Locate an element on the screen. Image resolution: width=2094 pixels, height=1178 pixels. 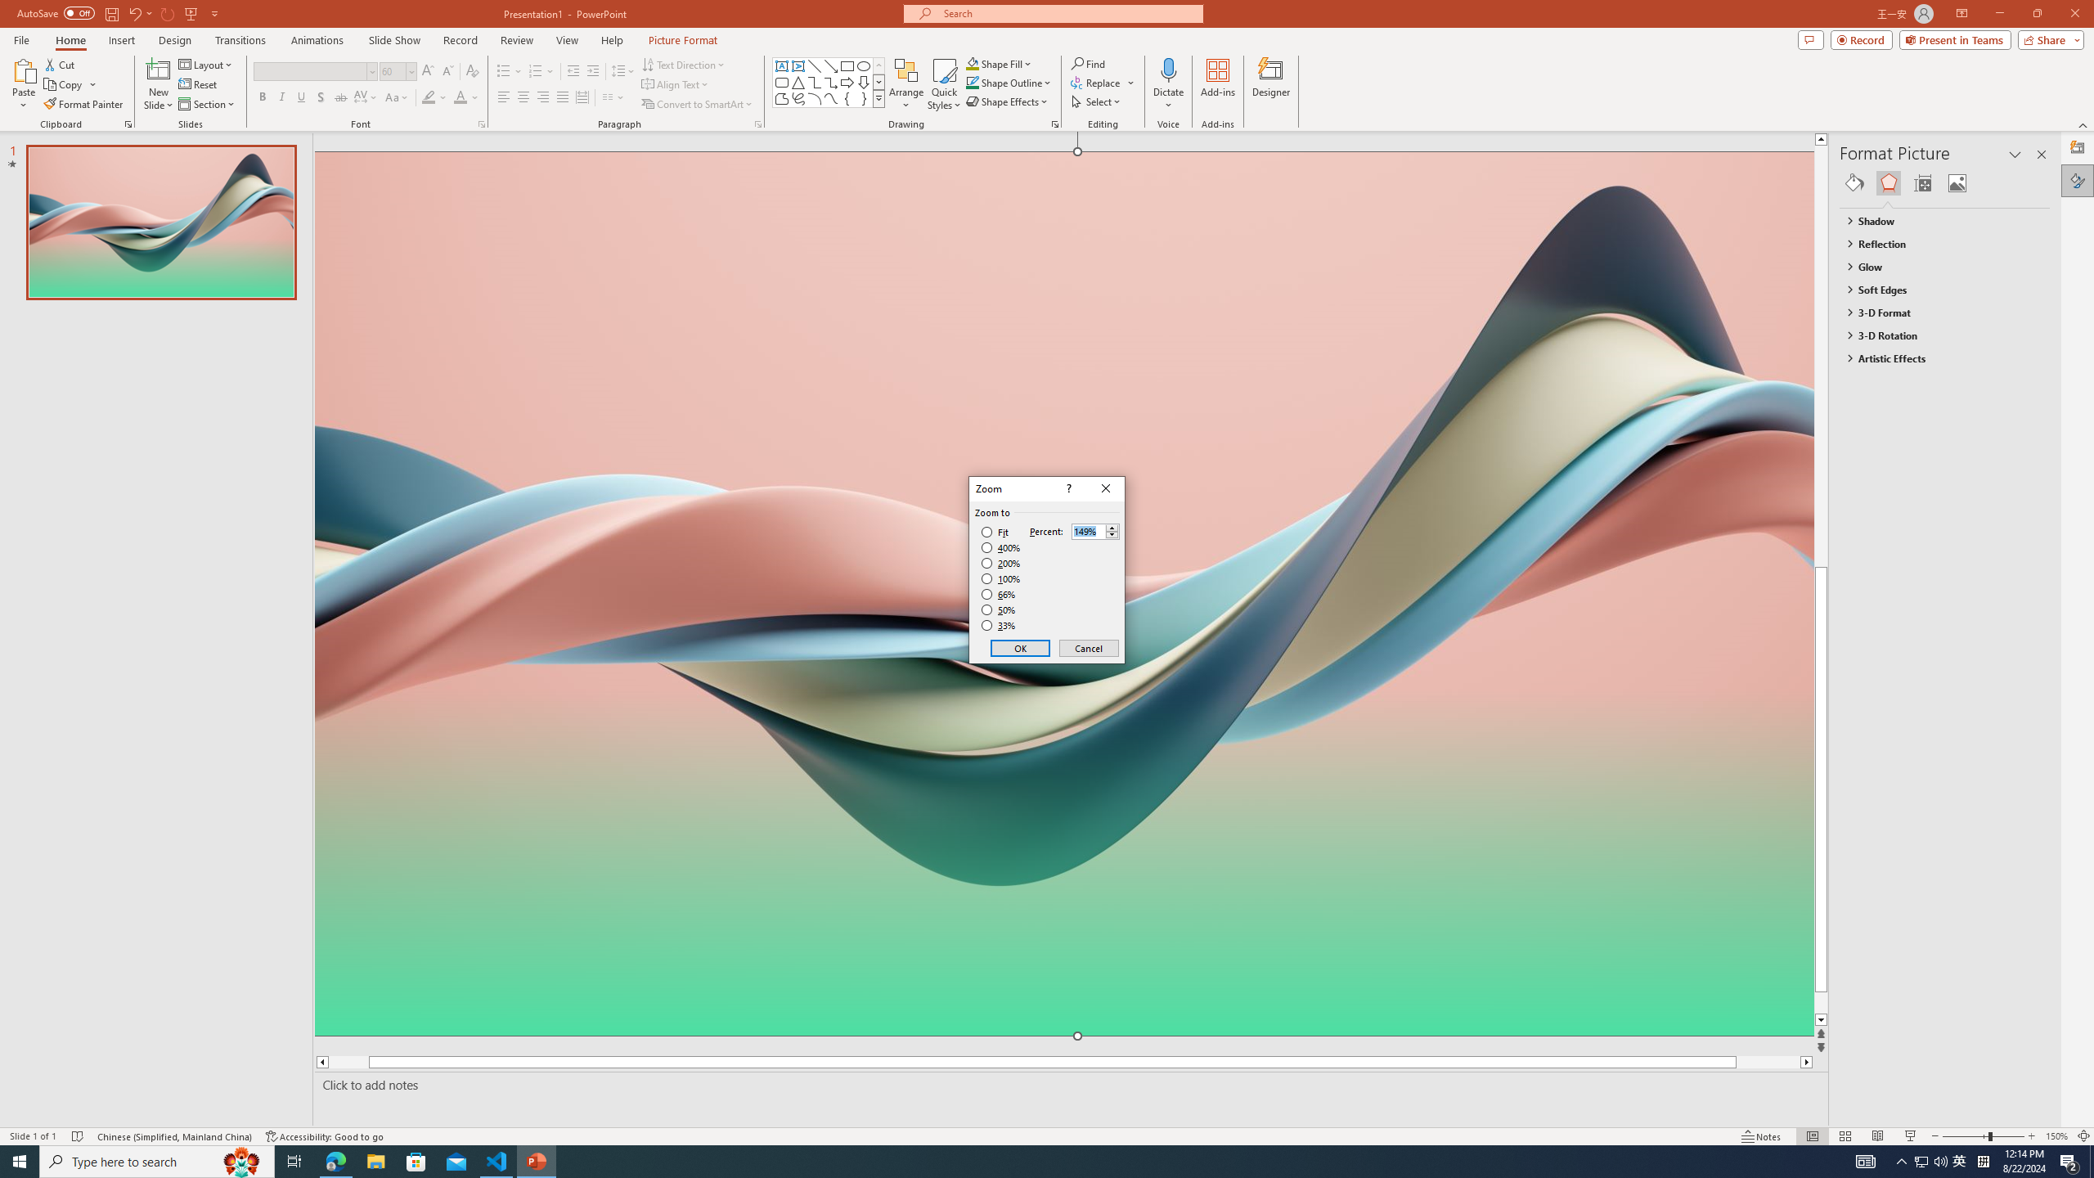
Line is located at coordinates (815, 65).